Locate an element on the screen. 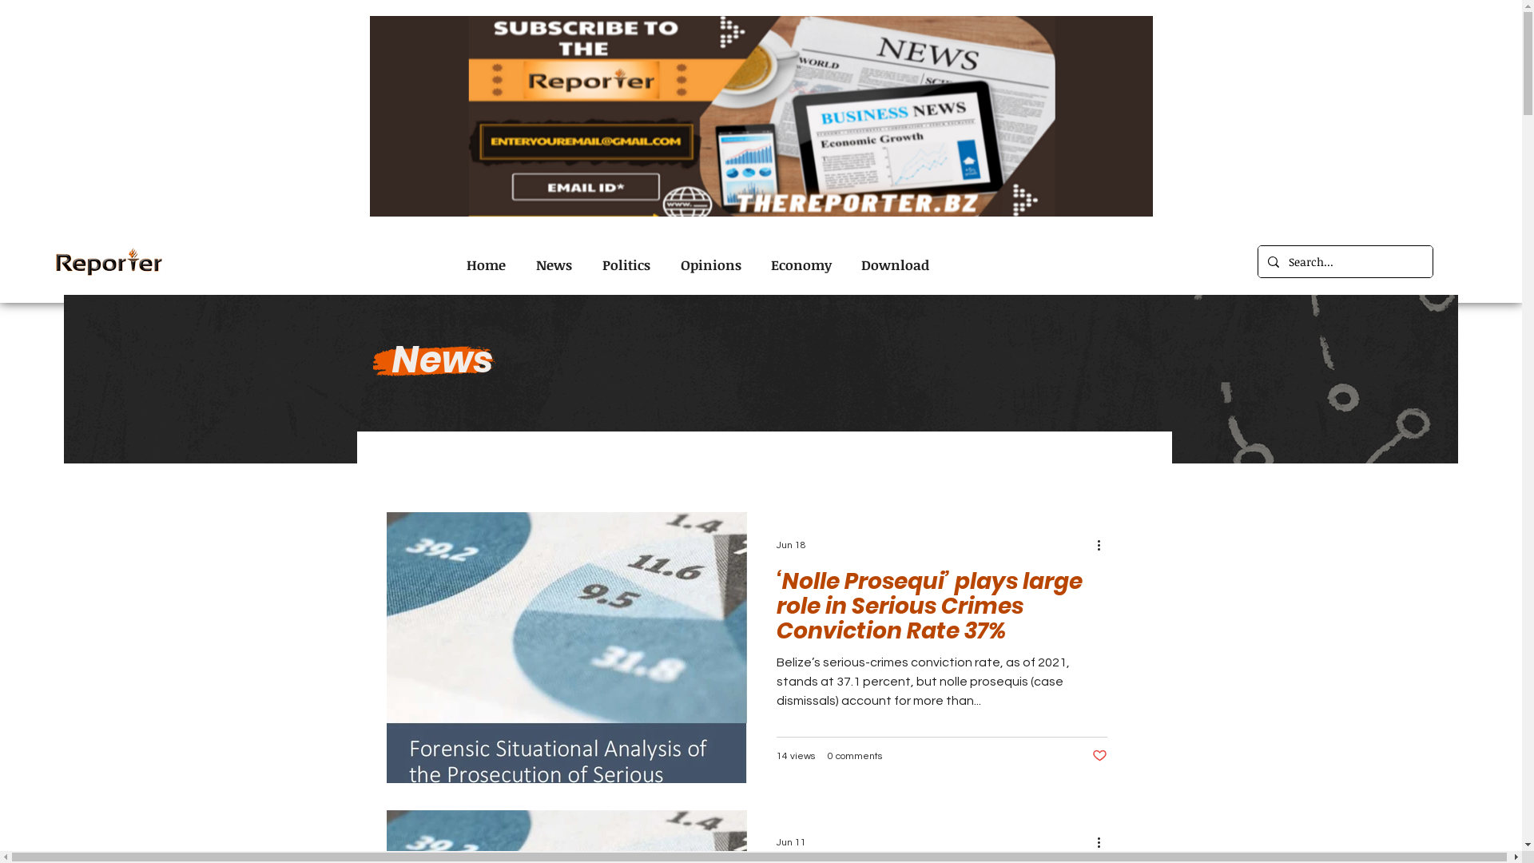 This screenshot has width=1534, height=863. Politics is located at coordinates (623, 265).